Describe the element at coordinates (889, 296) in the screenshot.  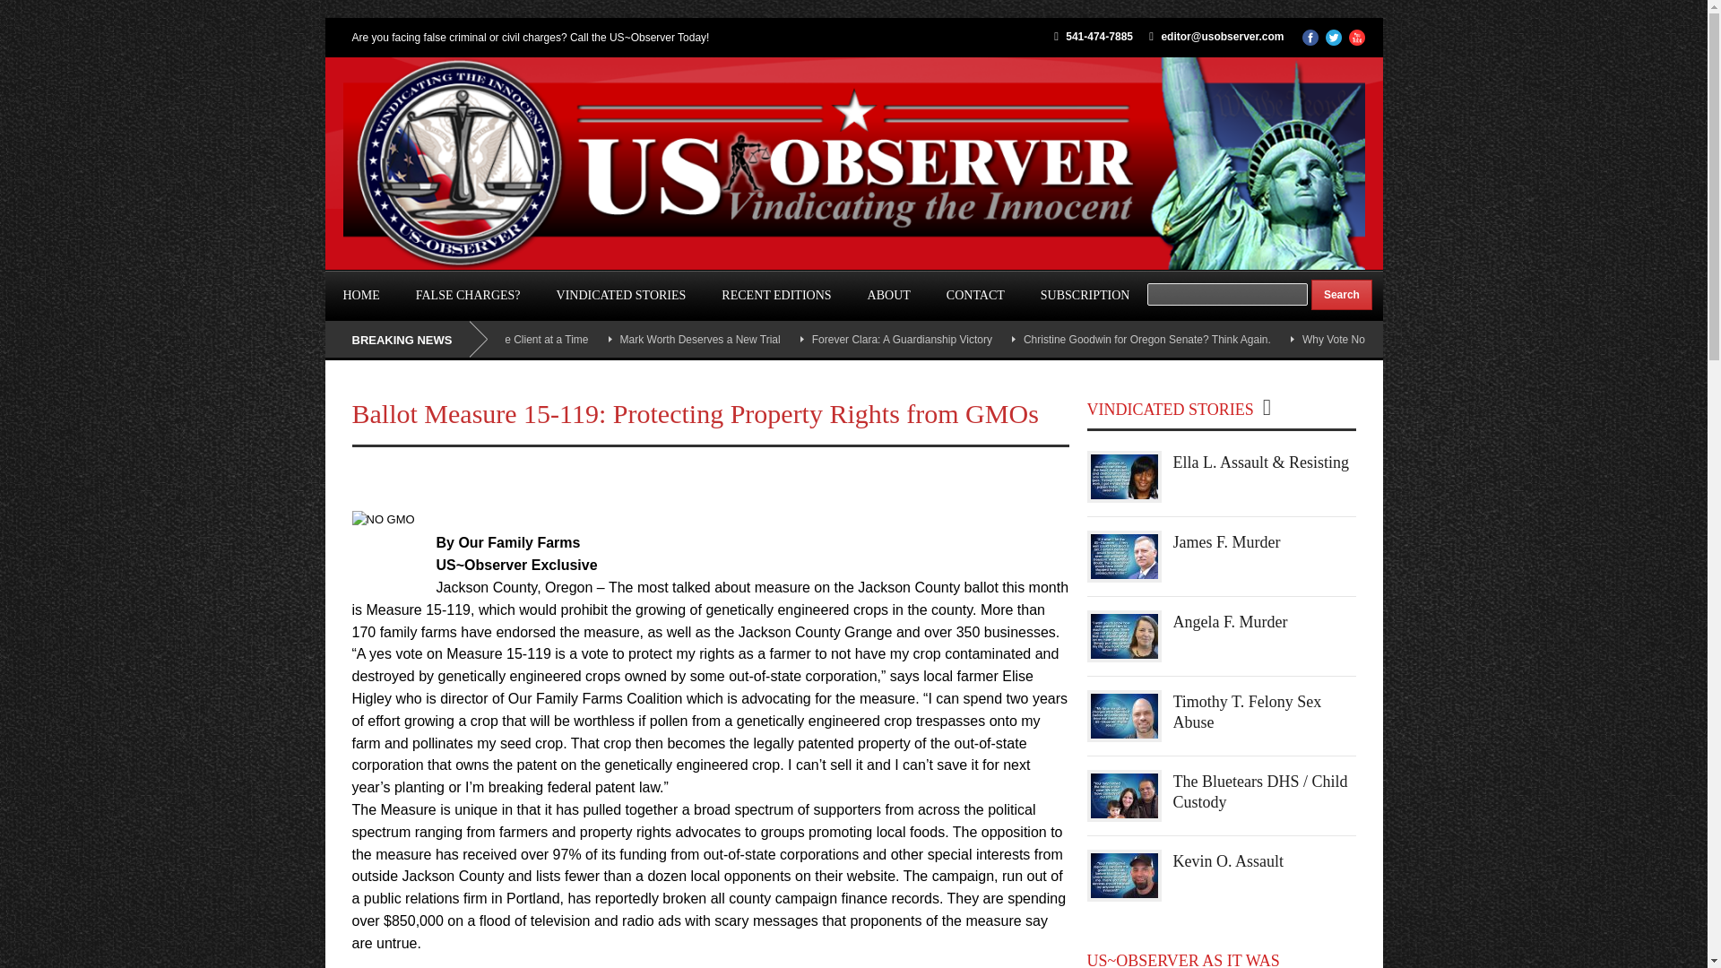
I see `ABOUT` at that location.